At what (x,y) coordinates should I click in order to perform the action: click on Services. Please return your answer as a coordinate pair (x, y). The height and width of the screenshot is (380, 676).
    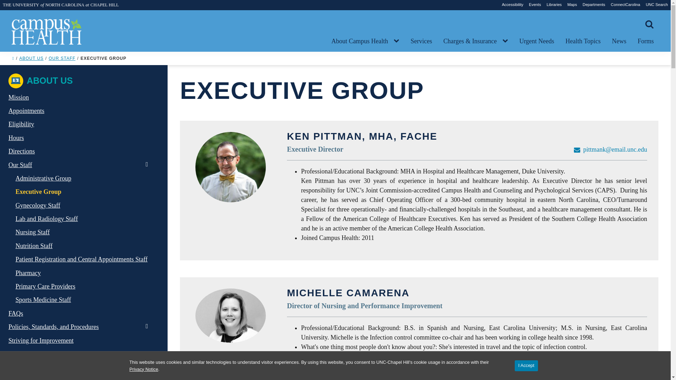
    Looking at the image, I should click on (421, 42).